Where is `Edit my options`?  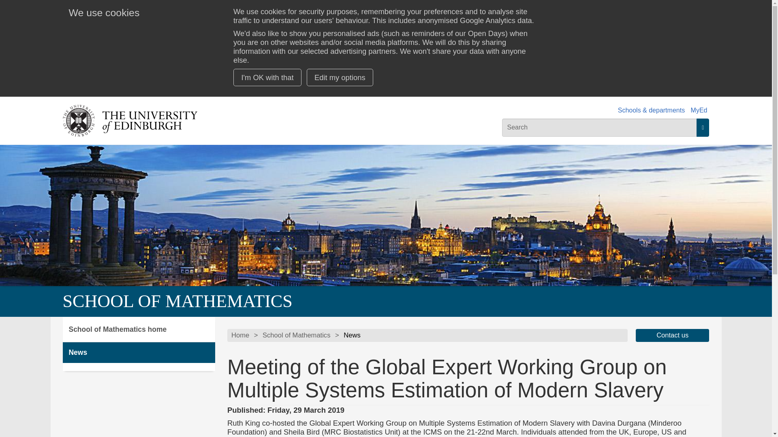
Edit my options is located at coordinates (340, 77).